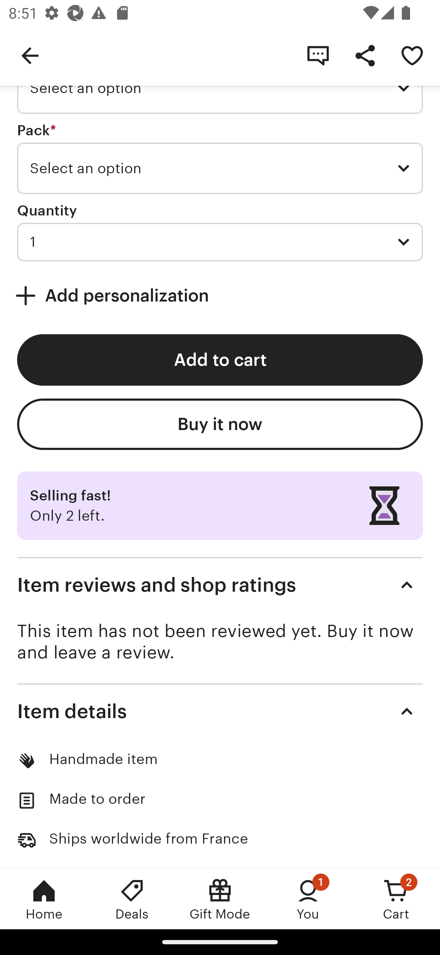  What do you see at coordinates (220, 158) in the screenshot?
I see `Pack * Required Select an option` at bounding box center [220, 158].